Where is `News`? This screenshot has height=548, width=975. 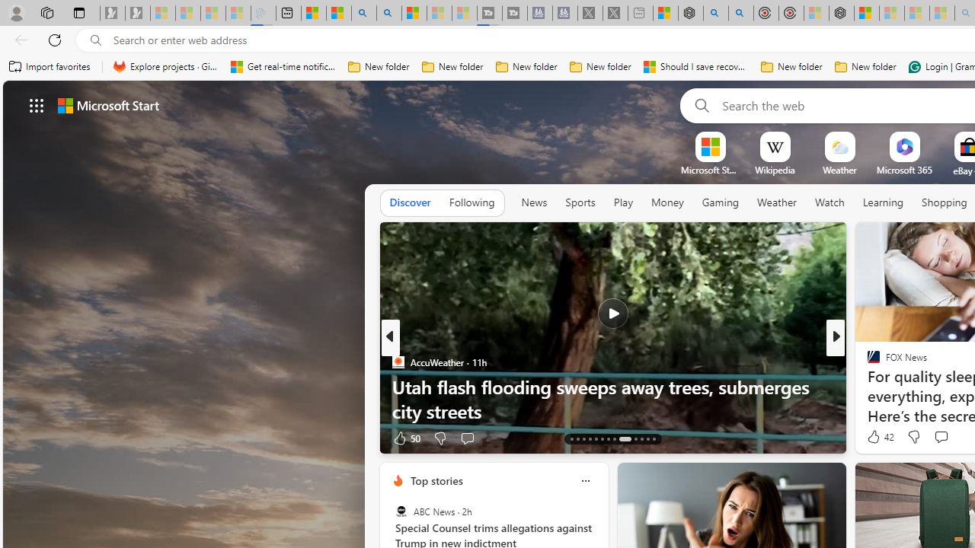
News is located at coordinates (534, 203).